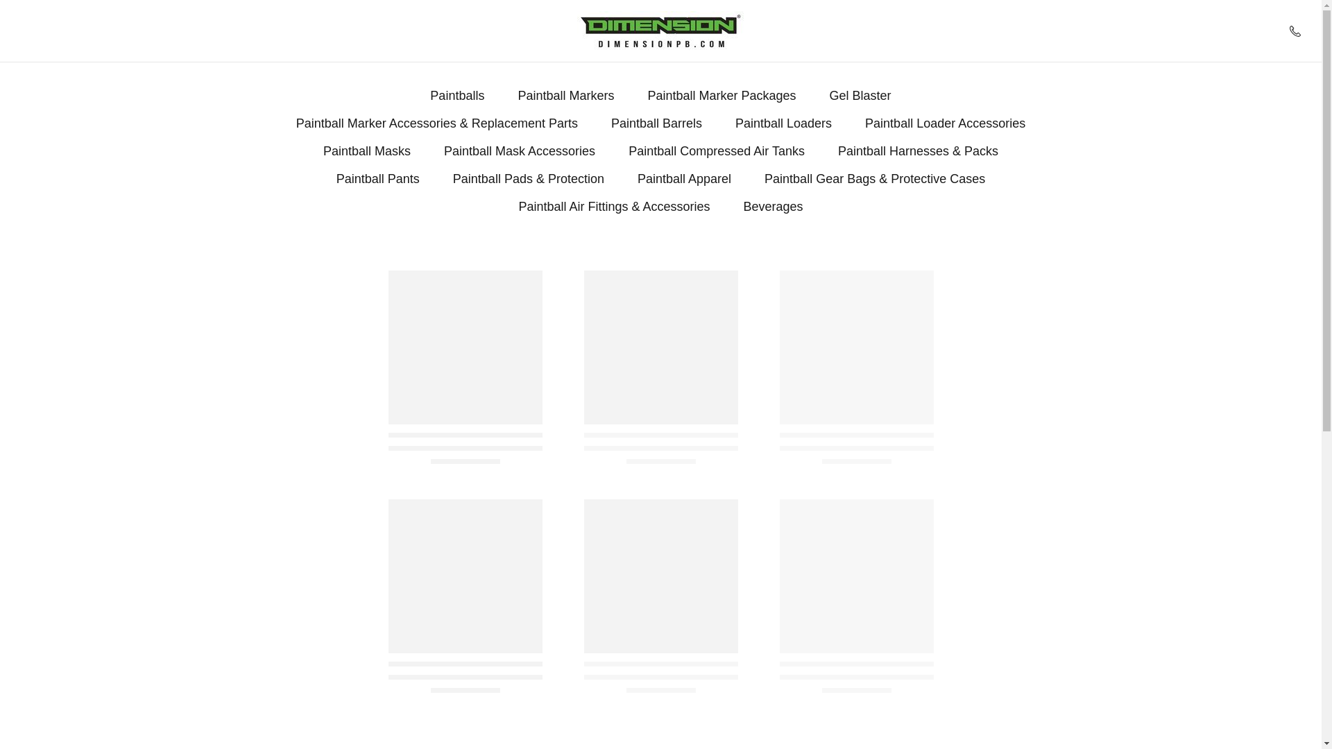 This screenshot has height=749, width=1332. I want to click on Paintballs, so click(457, 96).